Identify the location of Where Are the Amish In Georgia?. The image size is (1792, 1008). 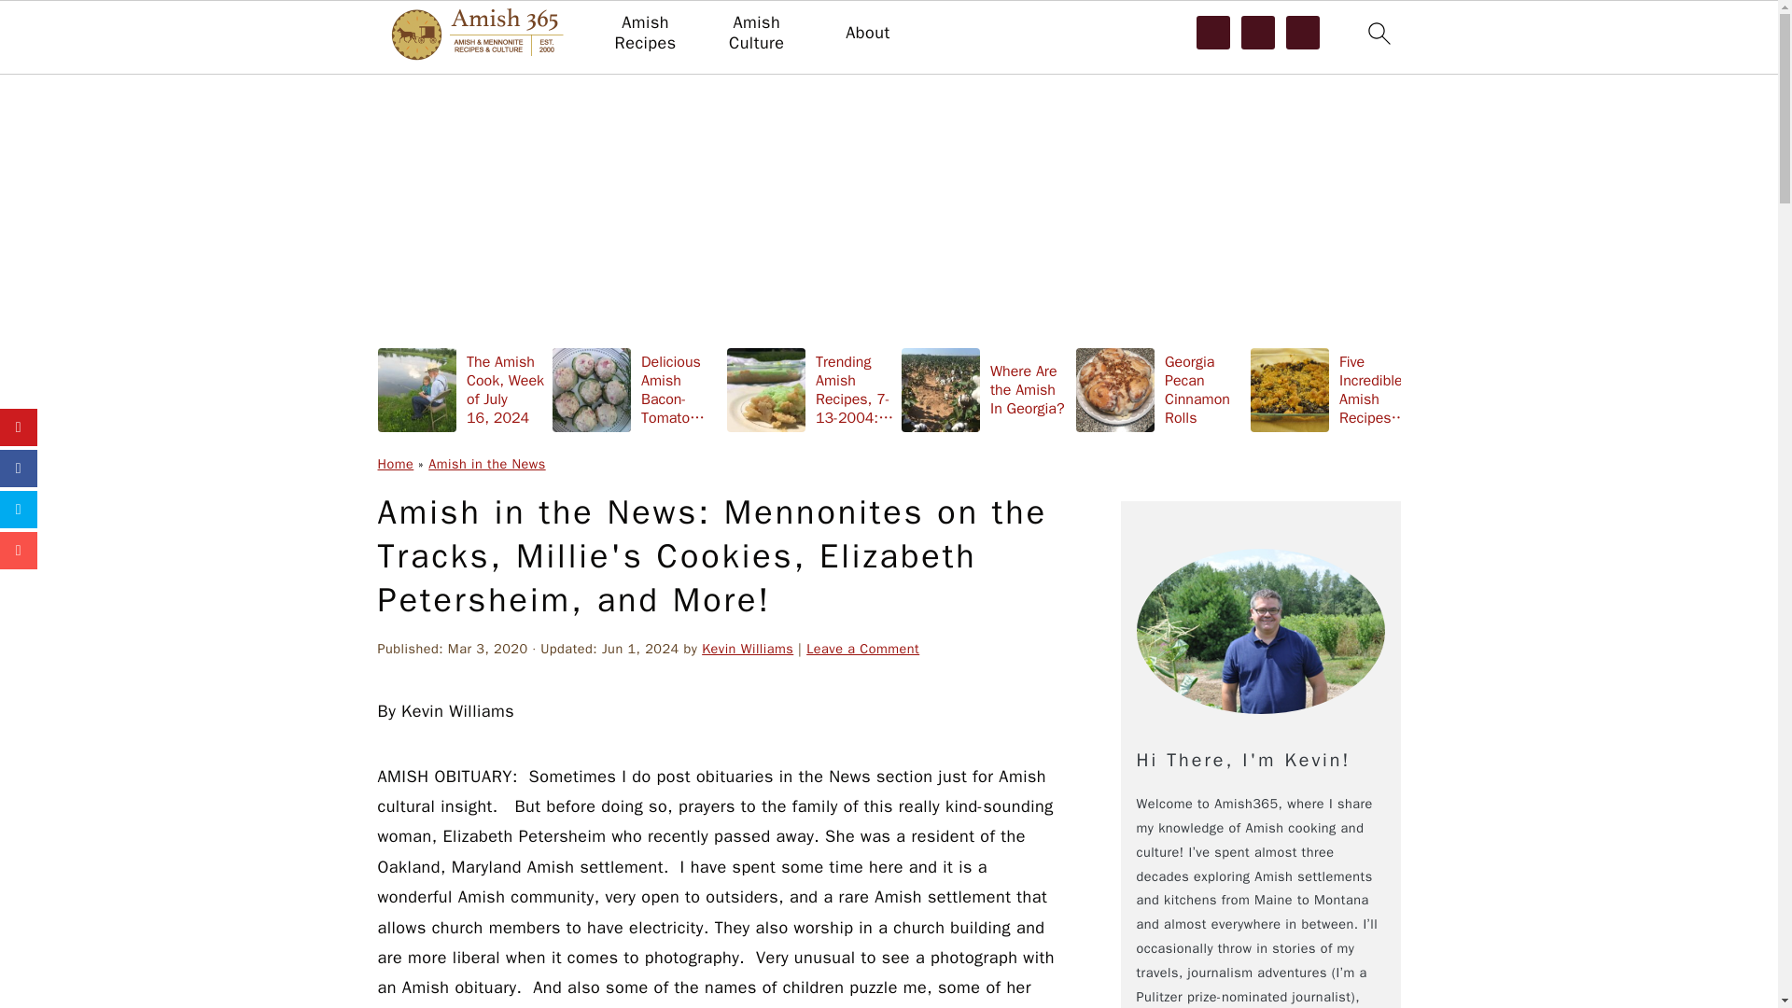
(986, 389).